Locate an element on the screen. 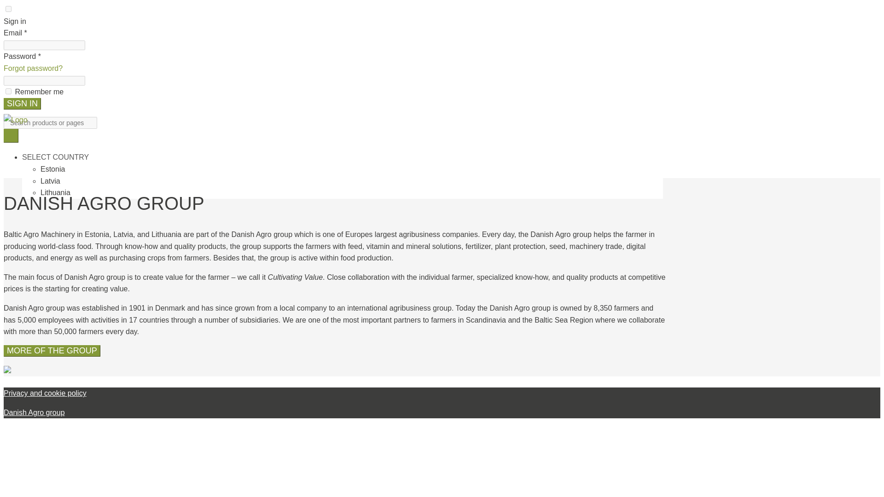 The height and width of the screenshot is (497, 884). Latvia is located at coordinates (50, 180).